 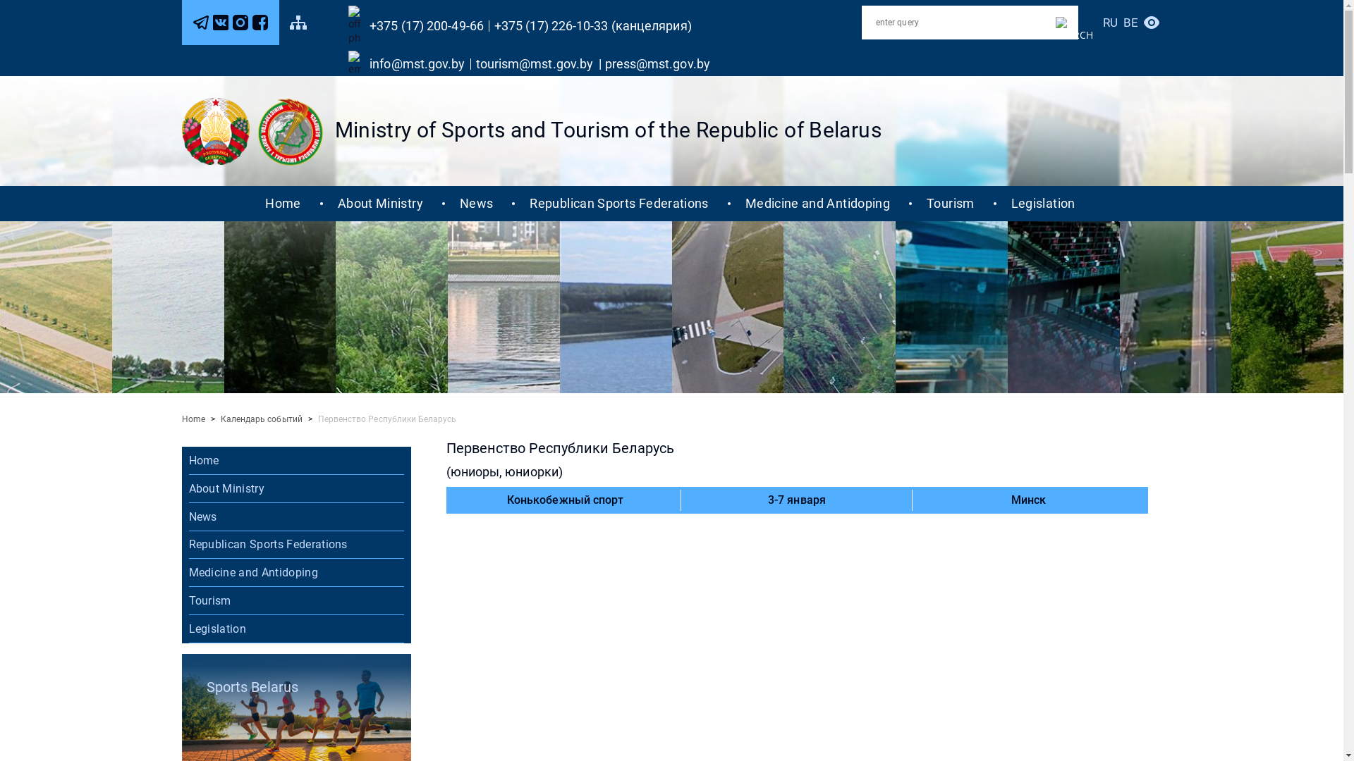 What do you see at coordinates (296, 545) in the screenshot?
I see `Republican Sports Federations` at bounding box center [296, 545].